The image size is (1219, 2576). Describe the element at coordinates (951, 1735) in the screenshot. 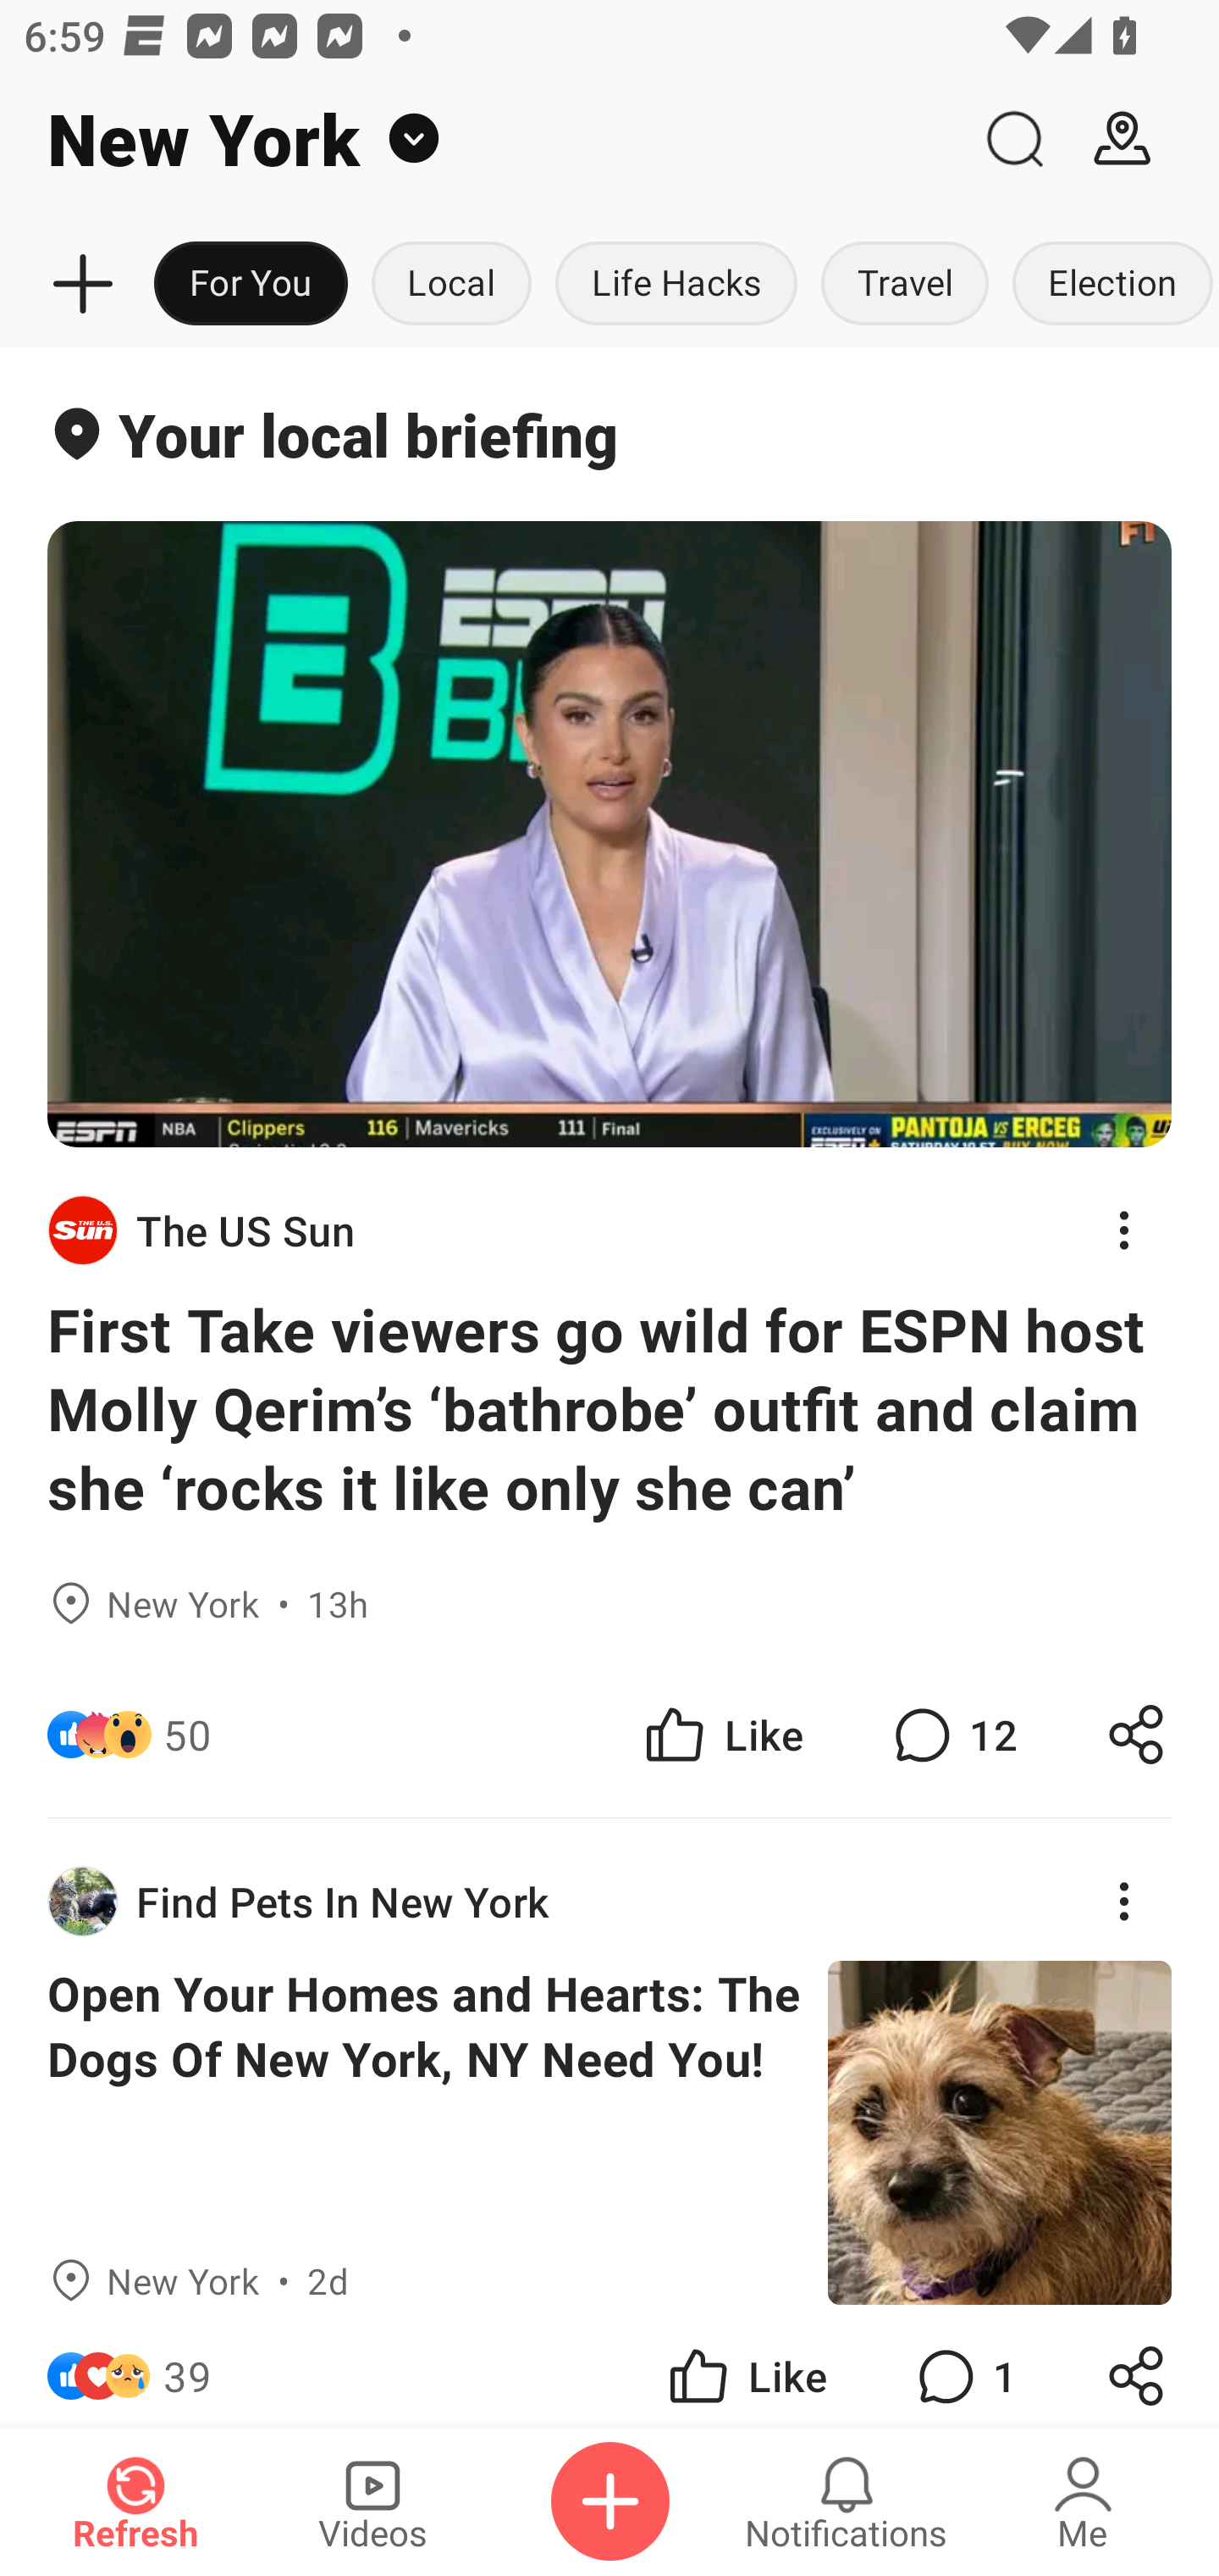

I see `12` at that location.